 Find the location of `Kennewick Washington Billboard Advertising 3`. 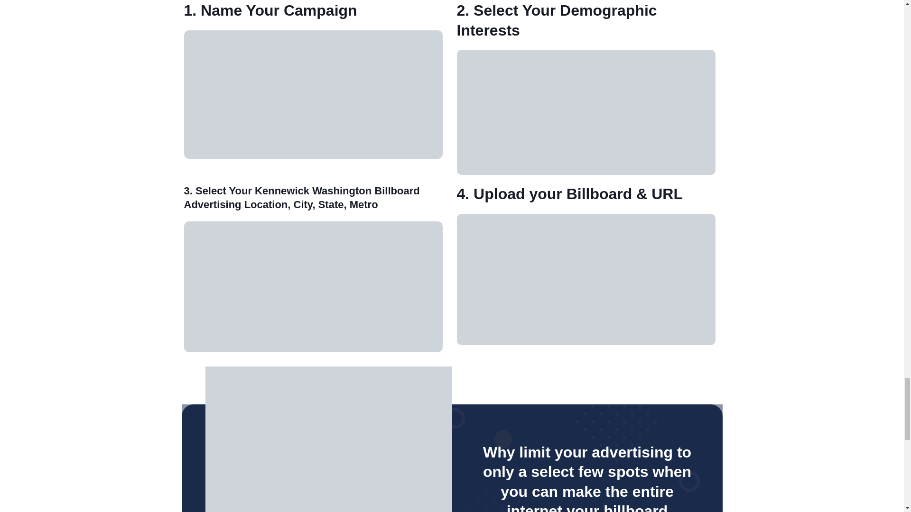

Kennewick Washington Billboard Advertising 3 is located at coordinates (313, 287).